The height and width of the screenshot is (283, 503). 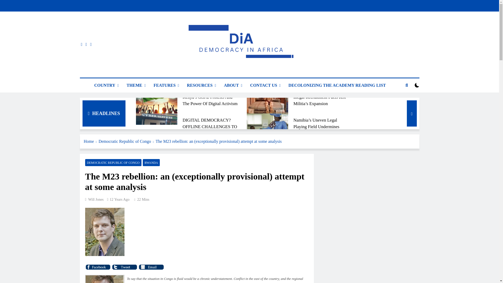 What do you see at coordinates (106, 85) in the screenshot?
I see `COUNTRY` at bounding box center [106, 85].